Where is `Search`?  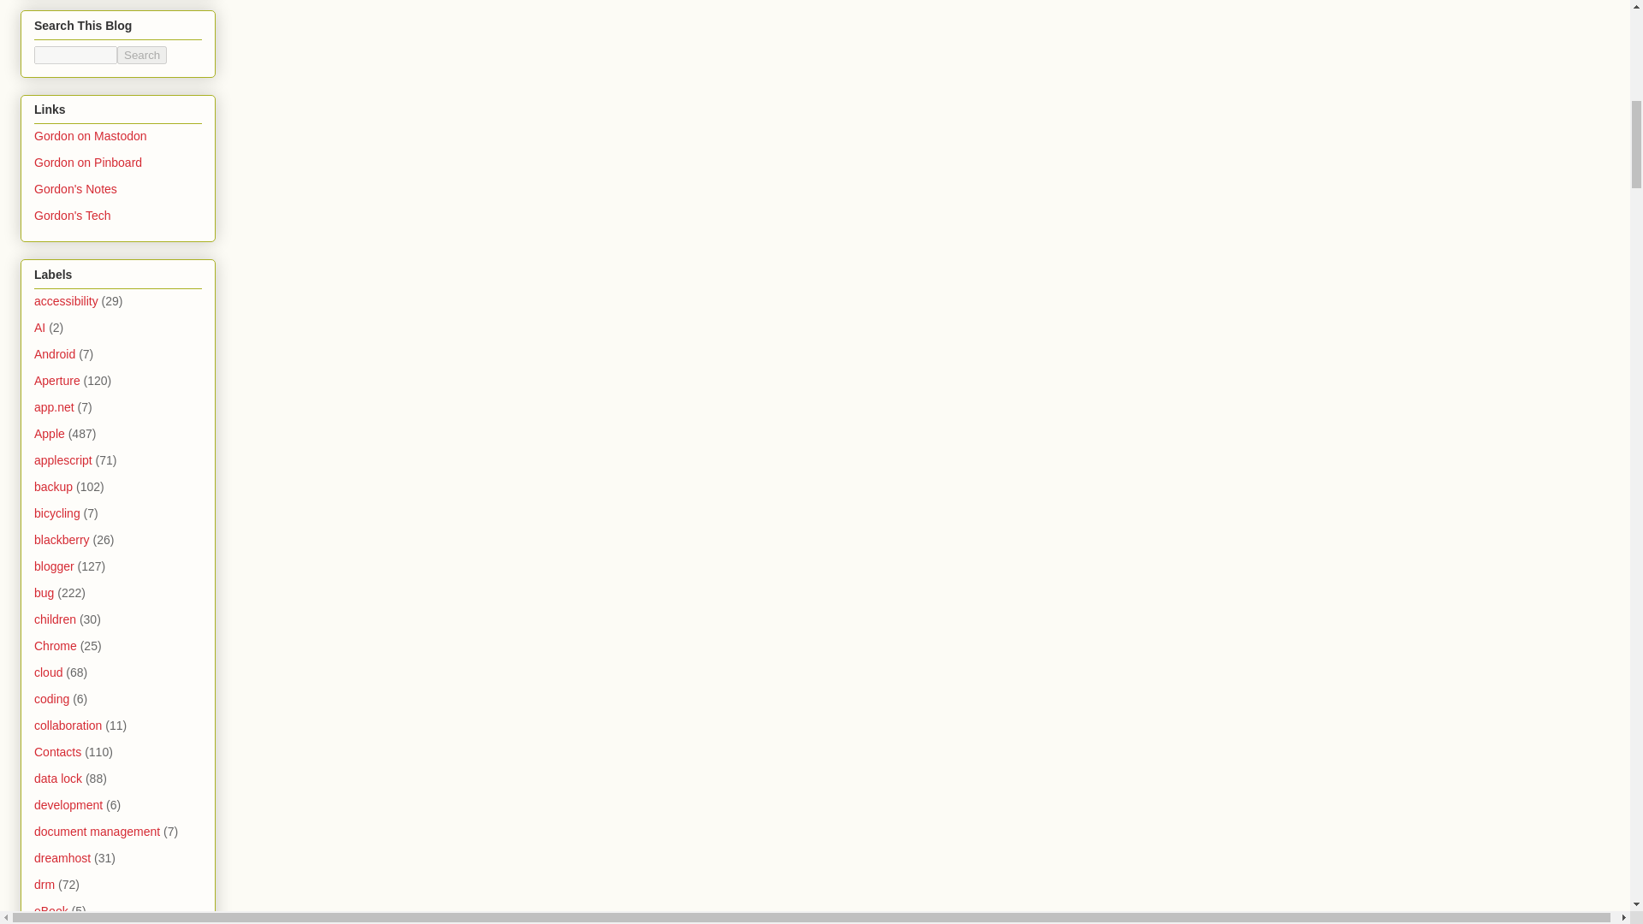 Search is located at coordinates (142, 55).